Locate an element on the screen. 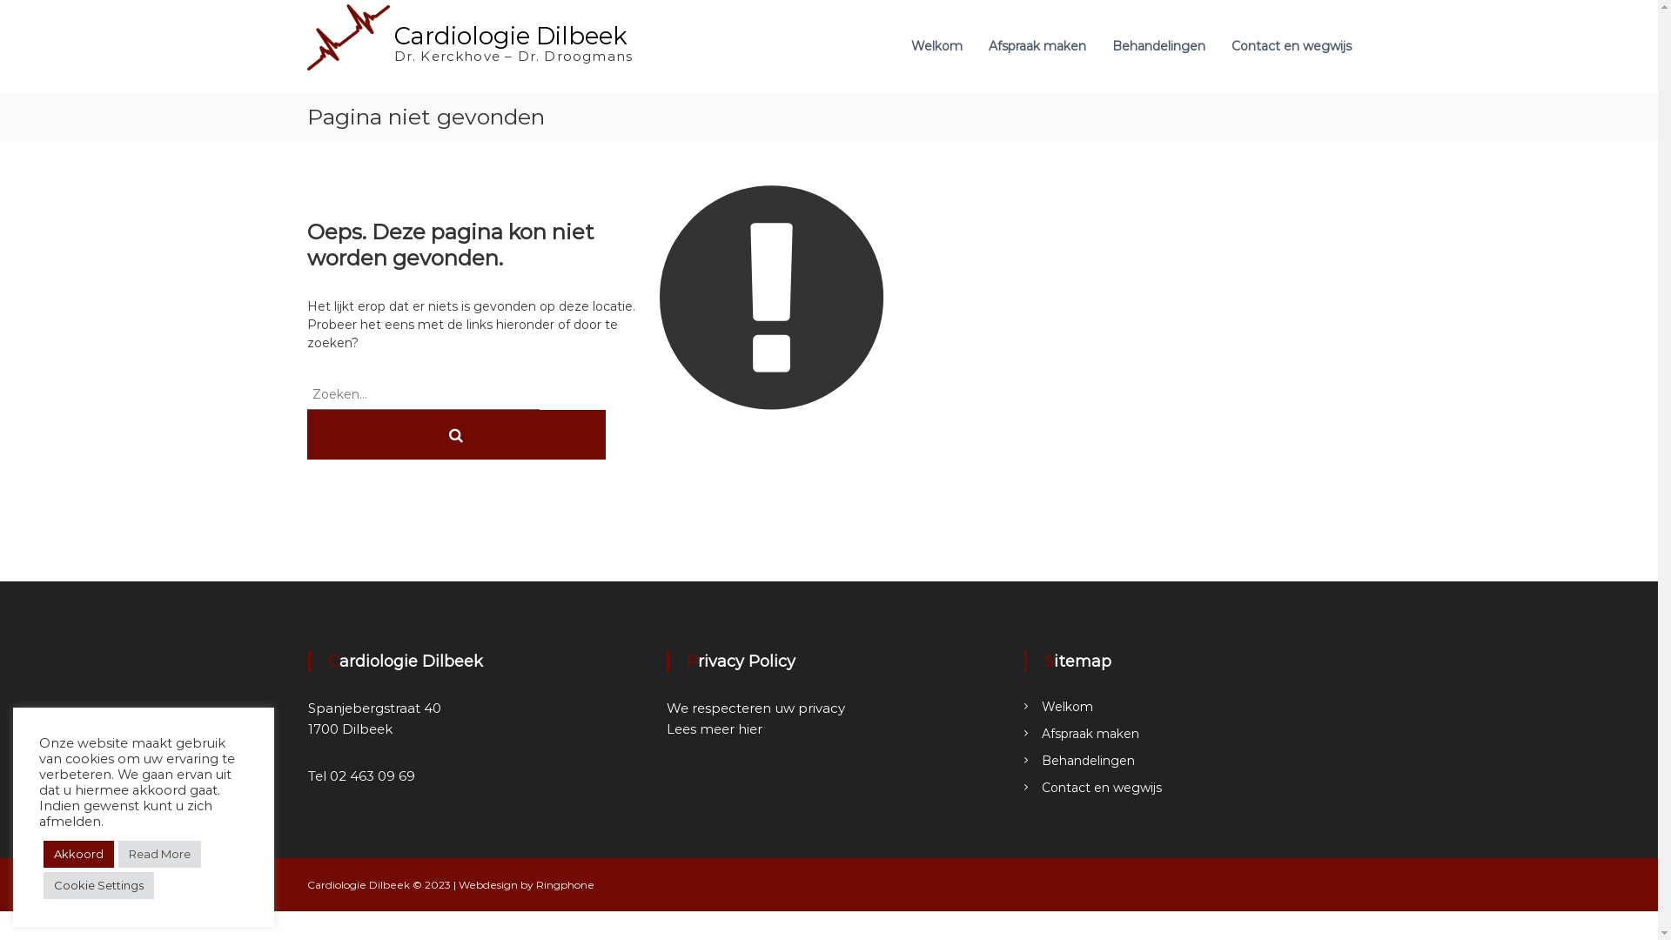  Welkom is located at coordinates (1067, 707).